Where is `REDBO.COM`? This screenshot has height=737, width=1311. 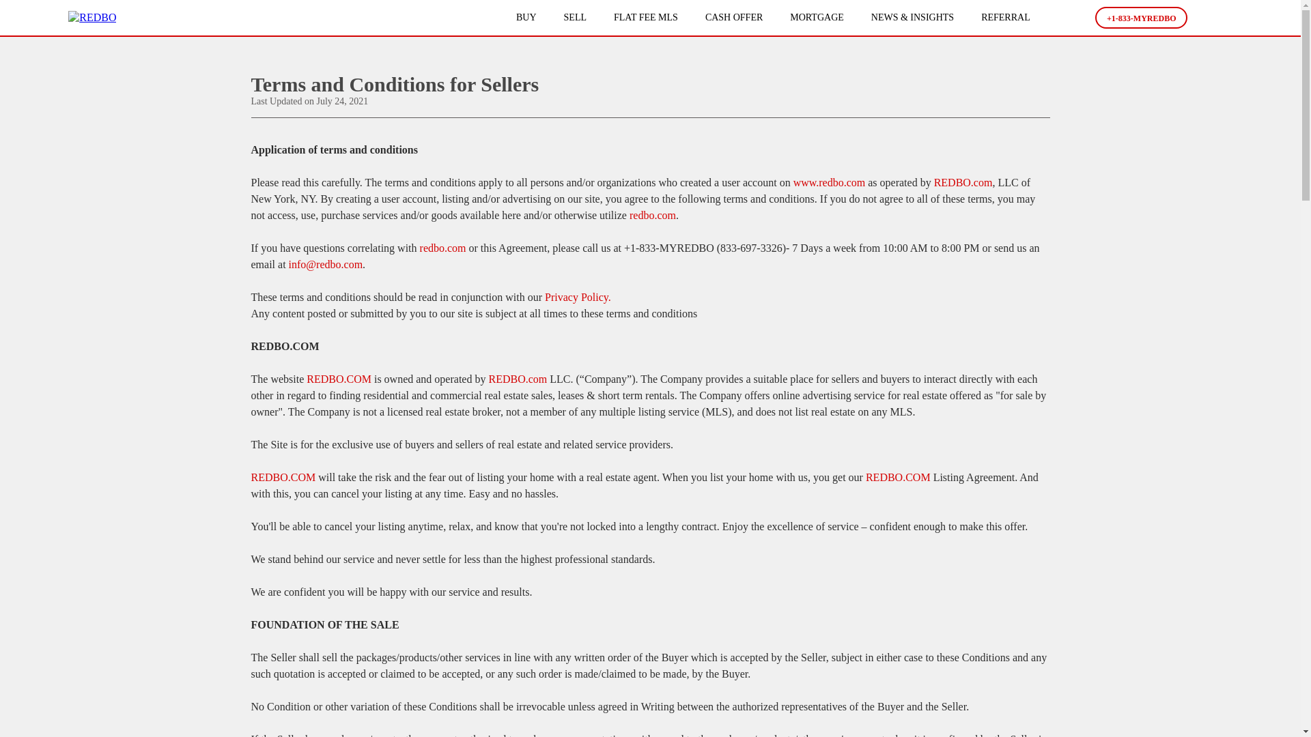 REDBO.COM is located at coordinates (283, 478).